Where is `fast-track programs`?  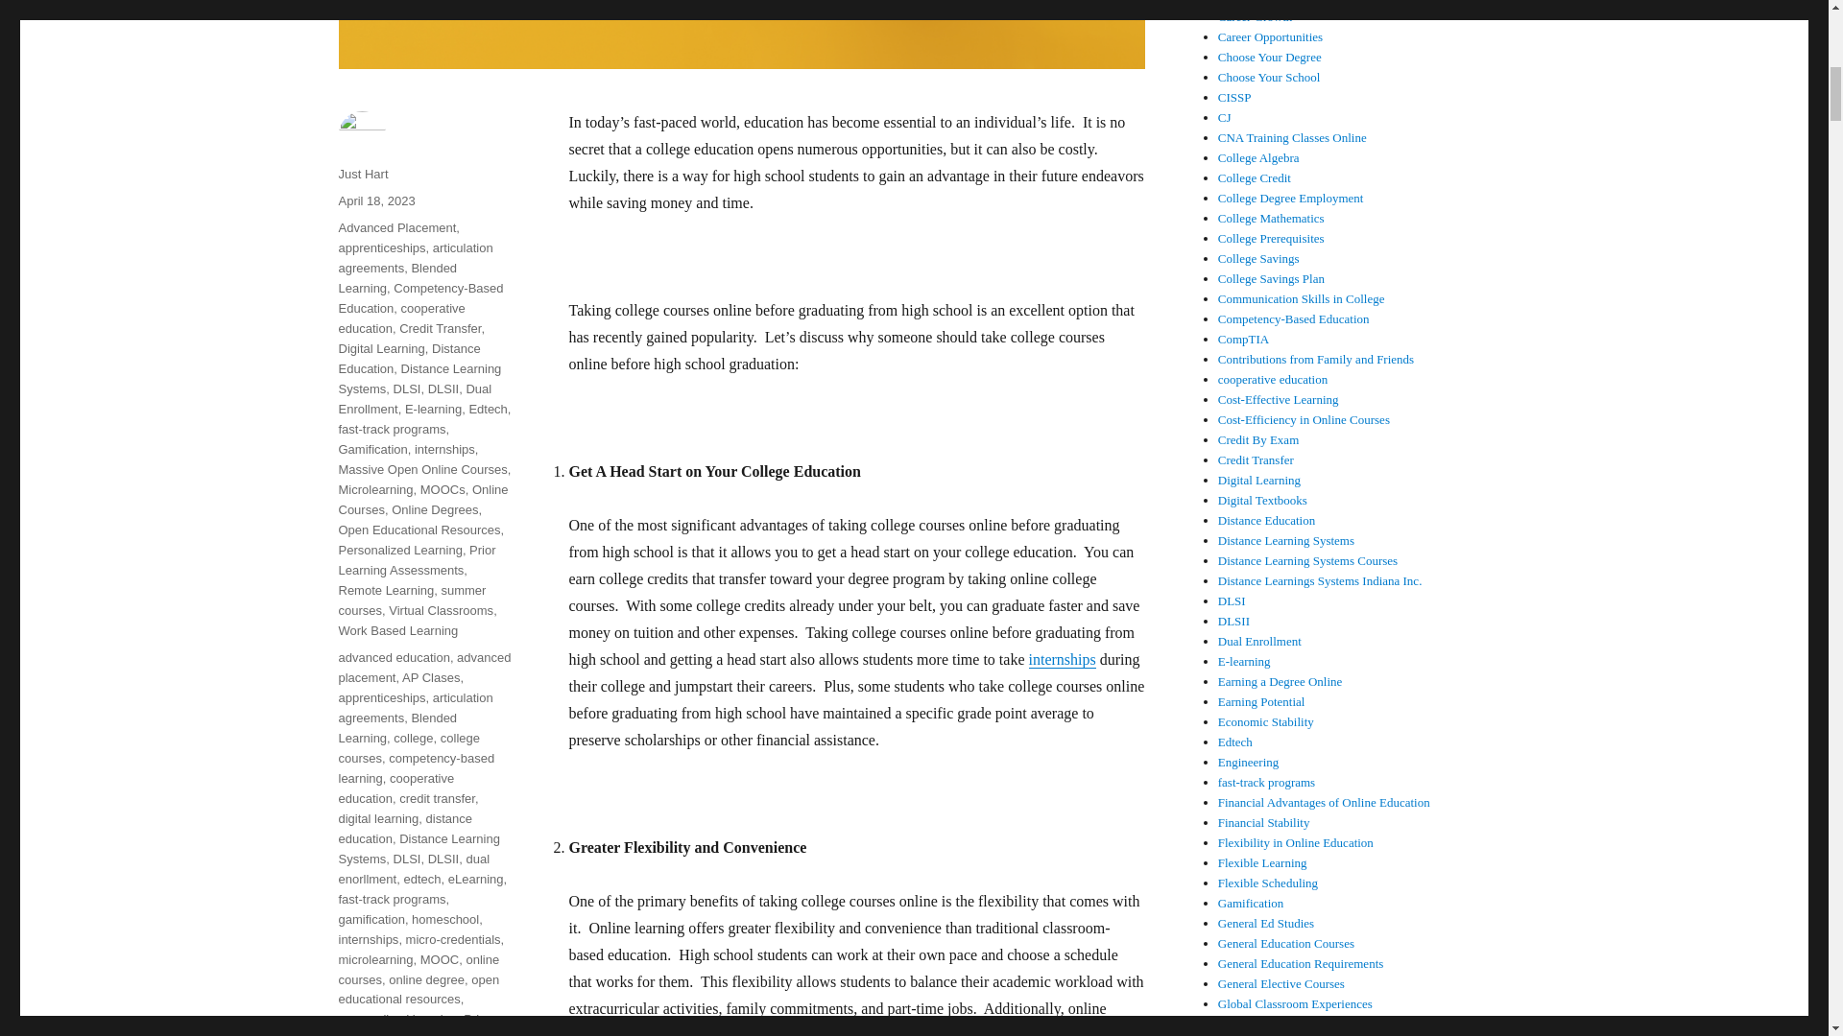 fast-track programs is located at coordinates (392, 428).